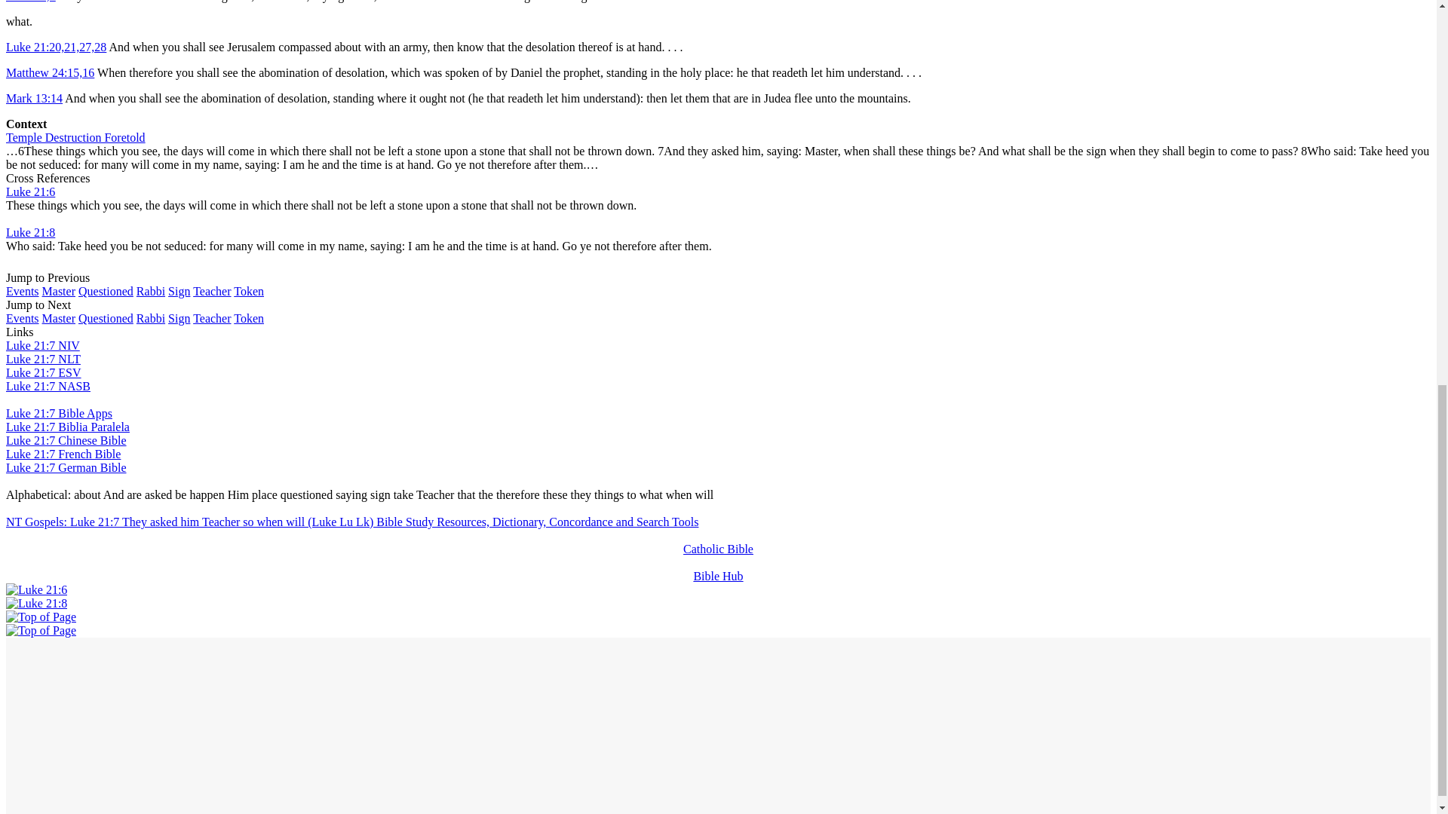 The image size is (1448, 814). Describe the element at coordinates (58, 318) in the screenshot. I see `Master` at that location.